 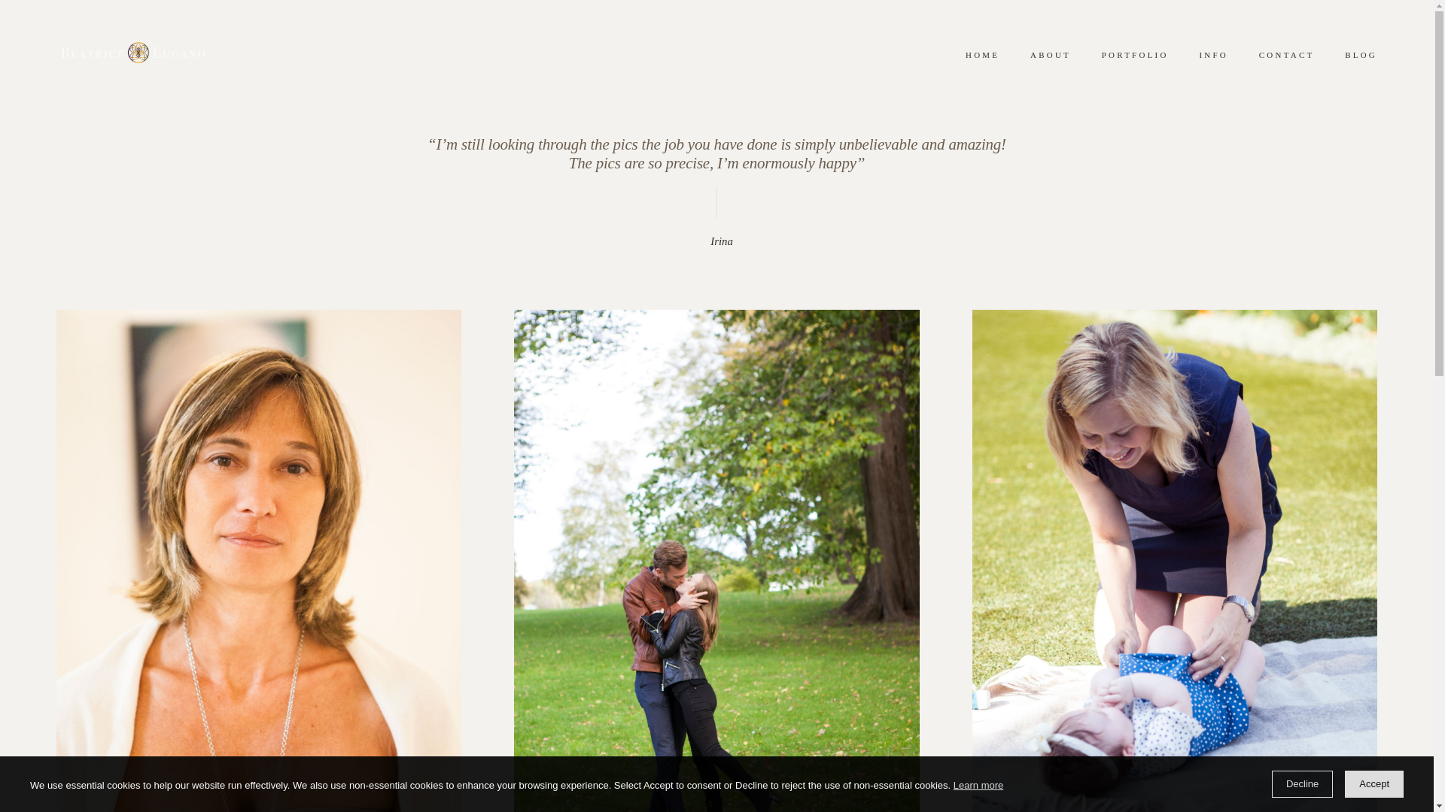 I want to click on Accept, so click(x=1374, y=783).